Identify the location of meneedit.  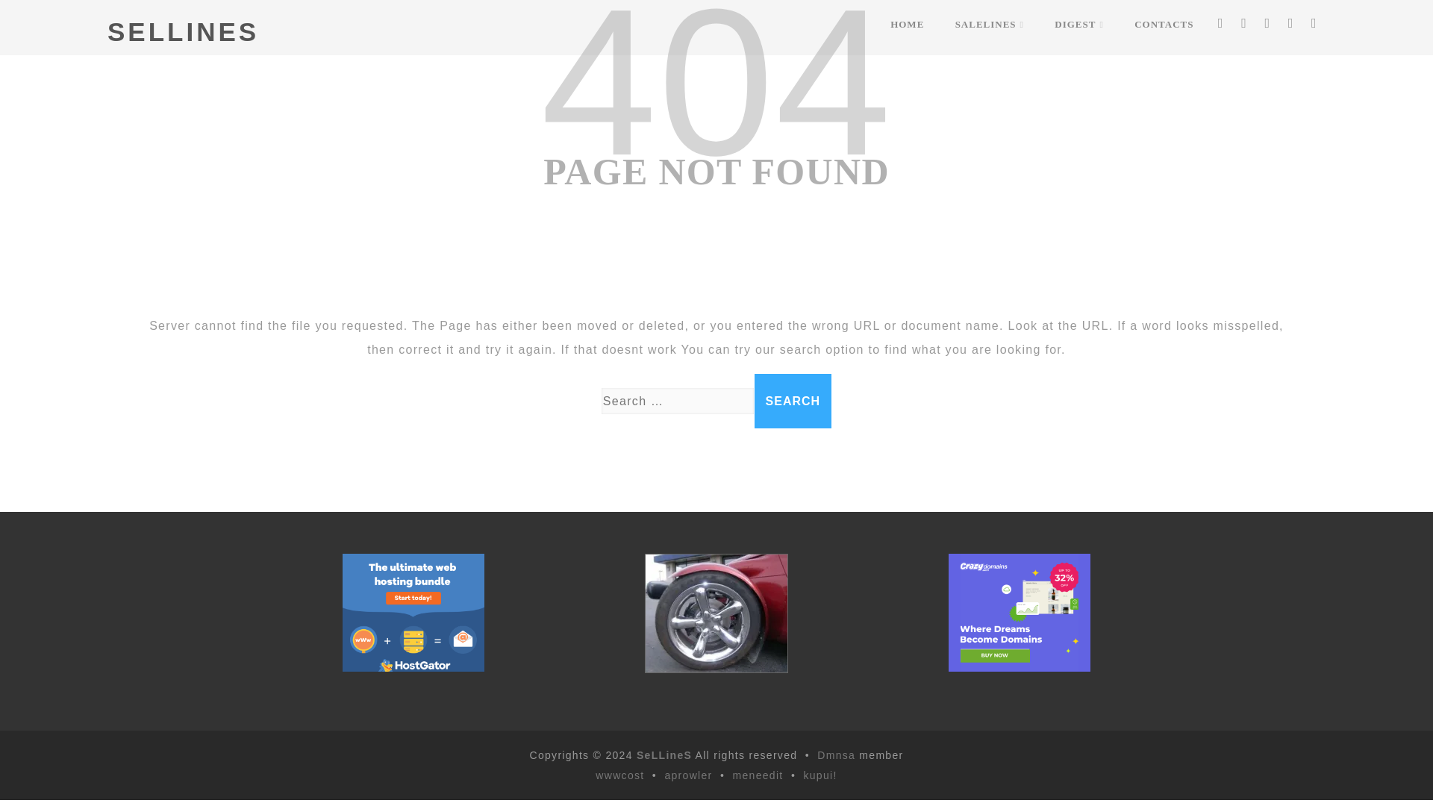
(758, 775).